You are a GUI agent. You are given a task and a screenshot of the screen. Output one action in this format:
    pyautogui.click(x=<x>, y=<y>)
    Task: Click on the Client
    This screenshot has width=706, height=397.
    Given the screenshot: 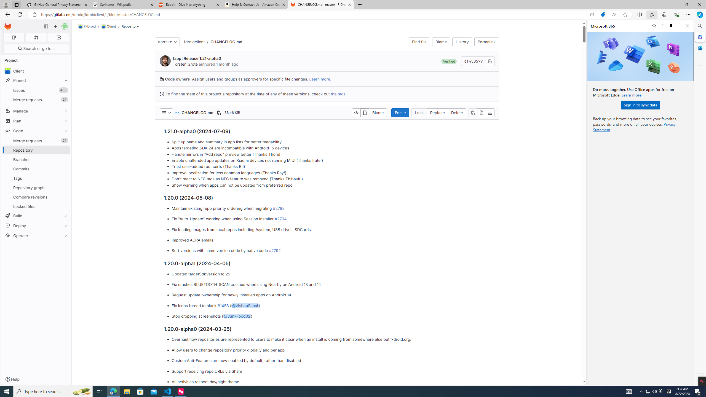 What is the action you would take?
    pyautogui.click(x=108, y=26)
    